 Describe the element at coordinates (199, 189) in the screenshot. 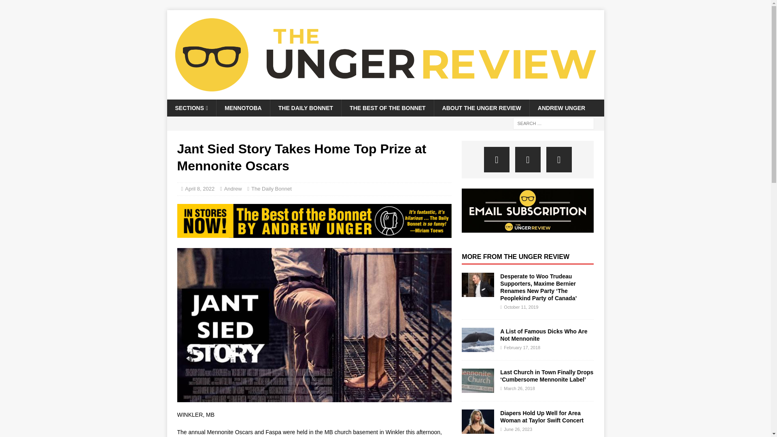

I see `April 8, 2022` at that location.